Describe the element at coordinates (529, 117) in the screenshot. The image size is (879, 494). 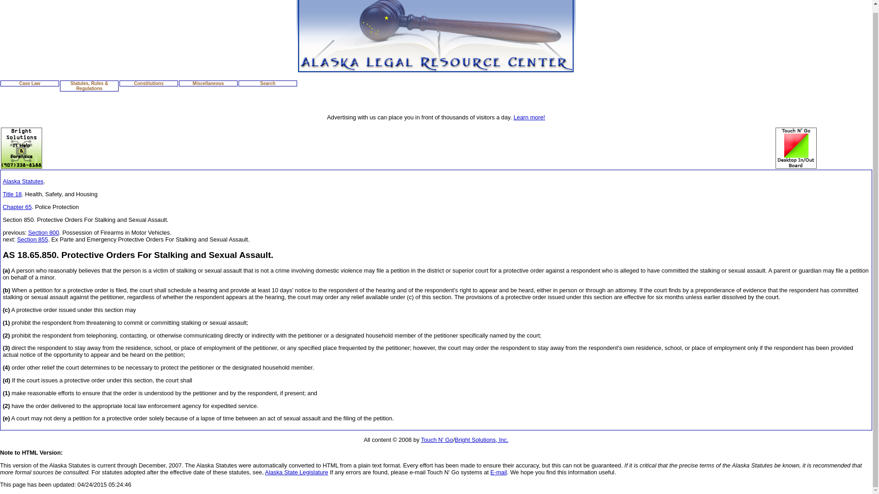
I see `Learn more!` at that location.